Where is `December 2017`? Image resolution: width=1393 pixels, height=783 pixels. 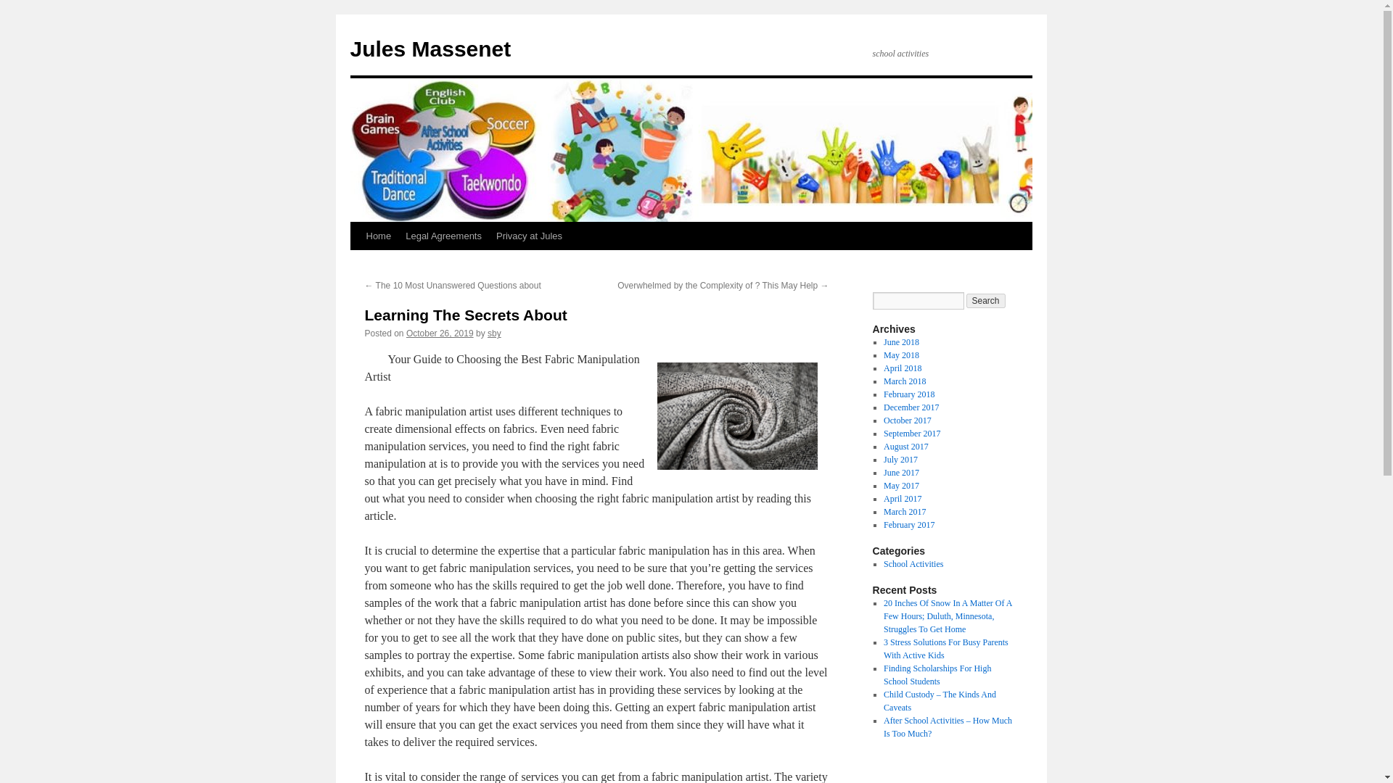 December 2017 is located at coordinates (911, 407).